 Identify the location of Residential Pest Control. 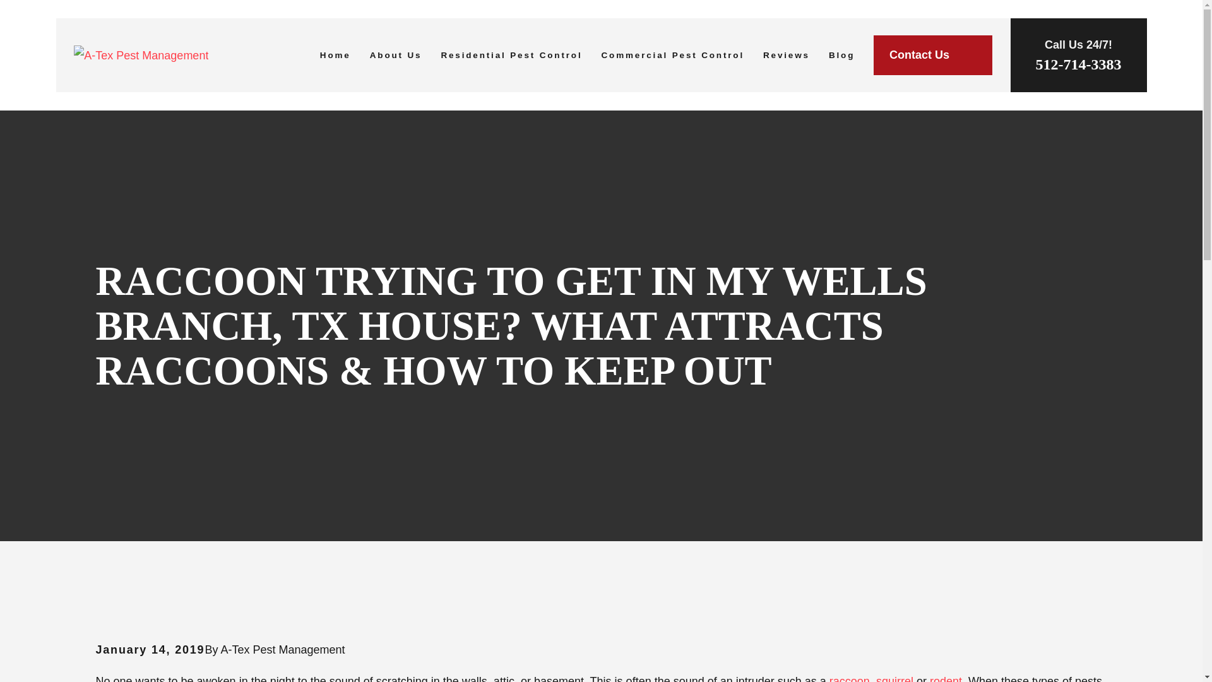
(511, 56).